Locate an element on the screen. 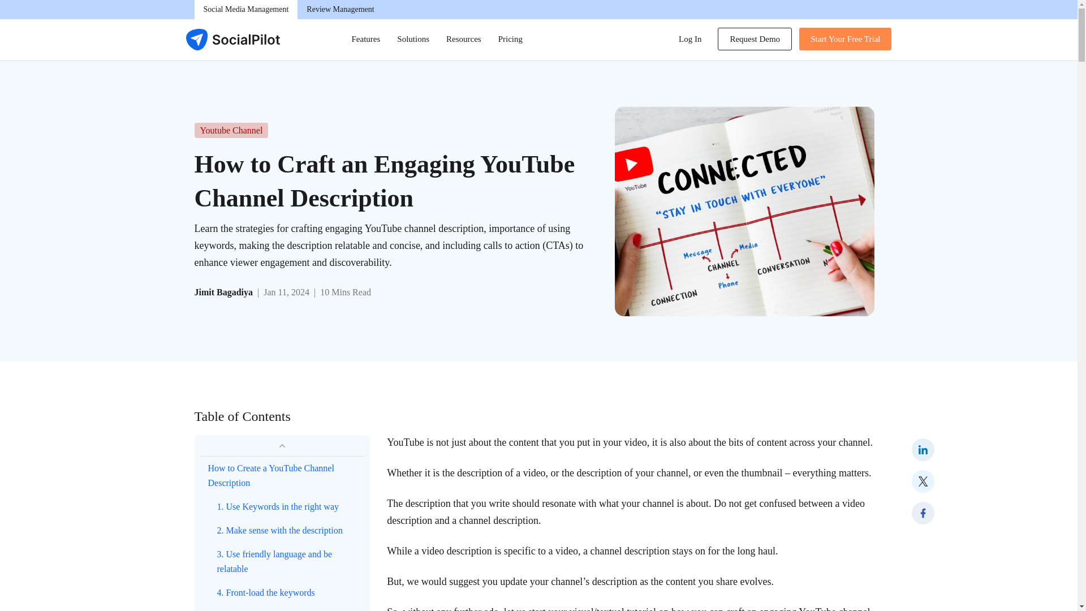  Features is located at coordinates (365, 40).